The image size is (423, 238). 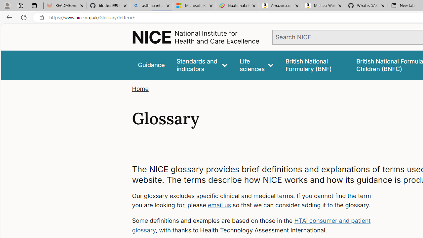 What do you see at coordinates (383, 5) in the screenshot?
I see `Close tab` at bounding box center [383, 5].